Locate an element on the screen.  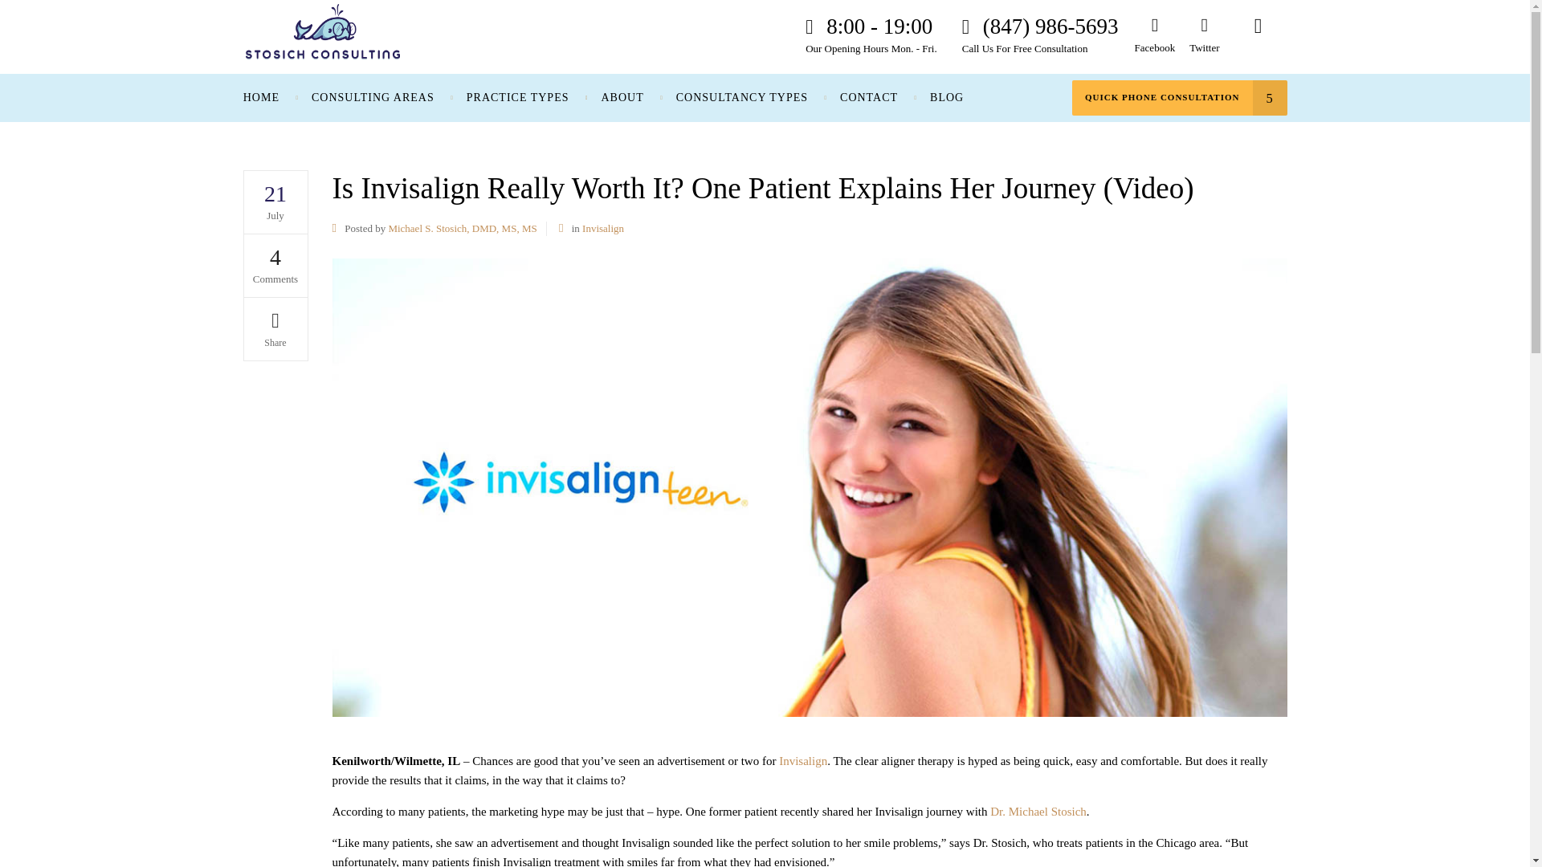
HOME is located at coordinates (270, 98).